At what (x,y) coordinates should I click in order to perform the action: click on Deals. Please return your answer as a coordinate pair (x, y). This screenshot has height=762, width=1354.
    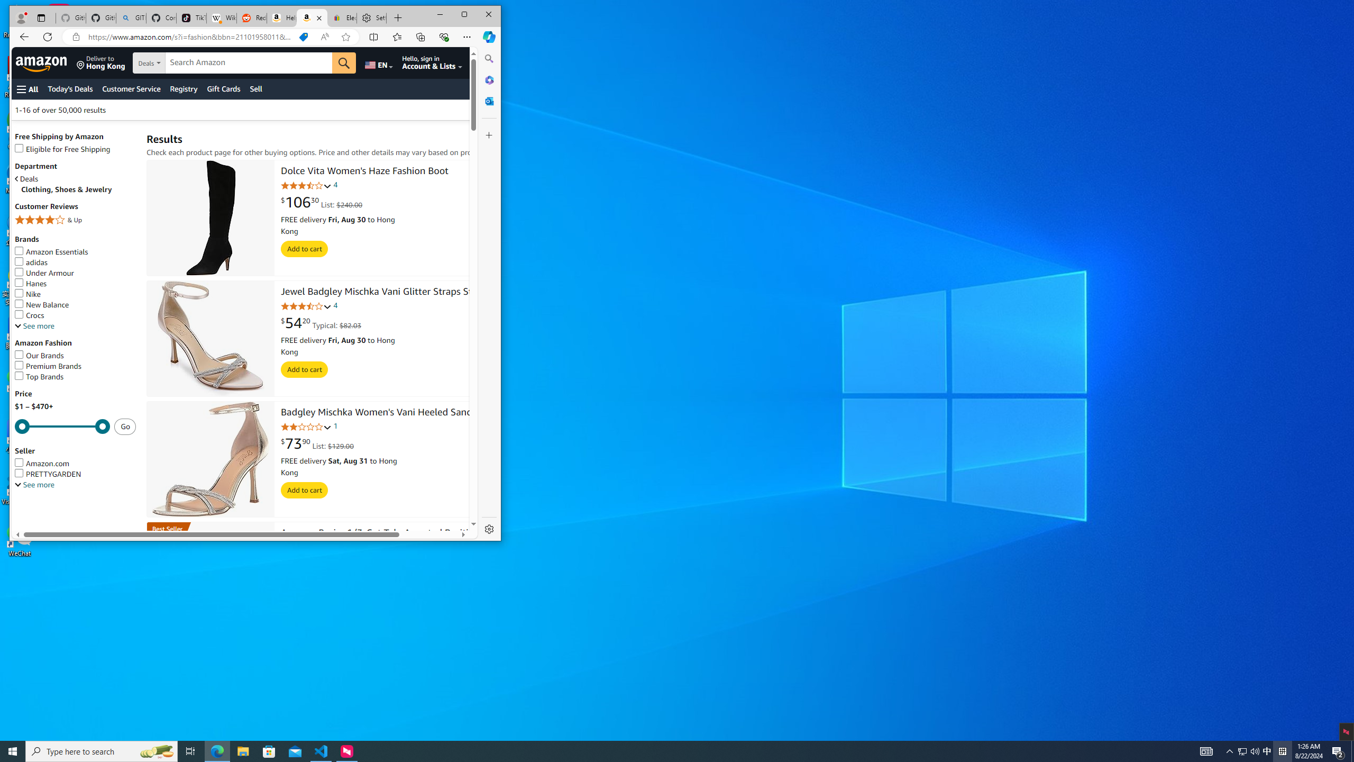
    Looking at the image, I should click on (27, 179).